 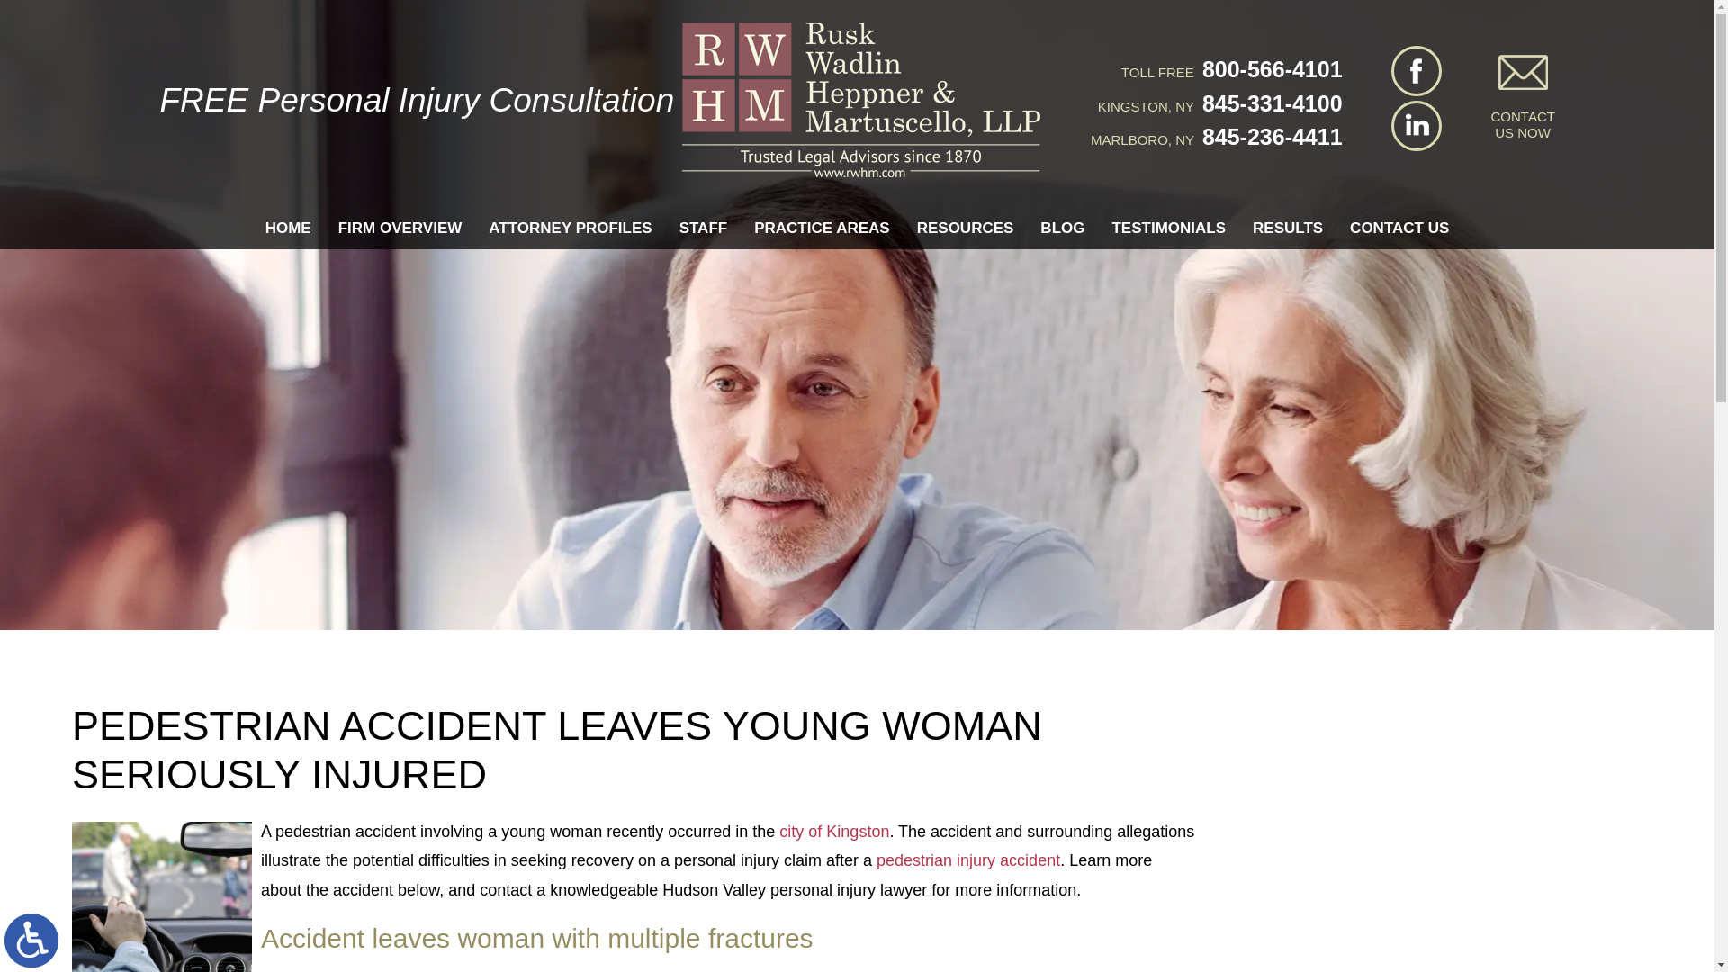 What do you see at coordinates (31, 940) in the screenshot?
I see `Switch to ADA Accessible Theme` at bounding box center [31, 940].